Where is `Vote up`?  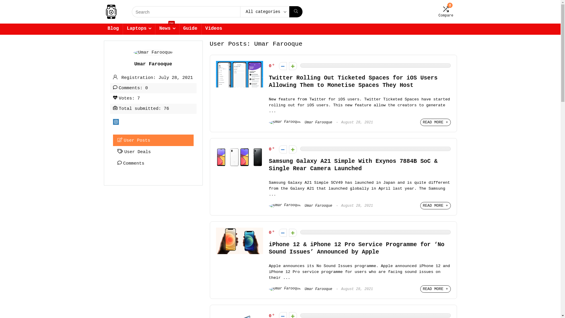 Vote up is located at coordinates (293, 66).